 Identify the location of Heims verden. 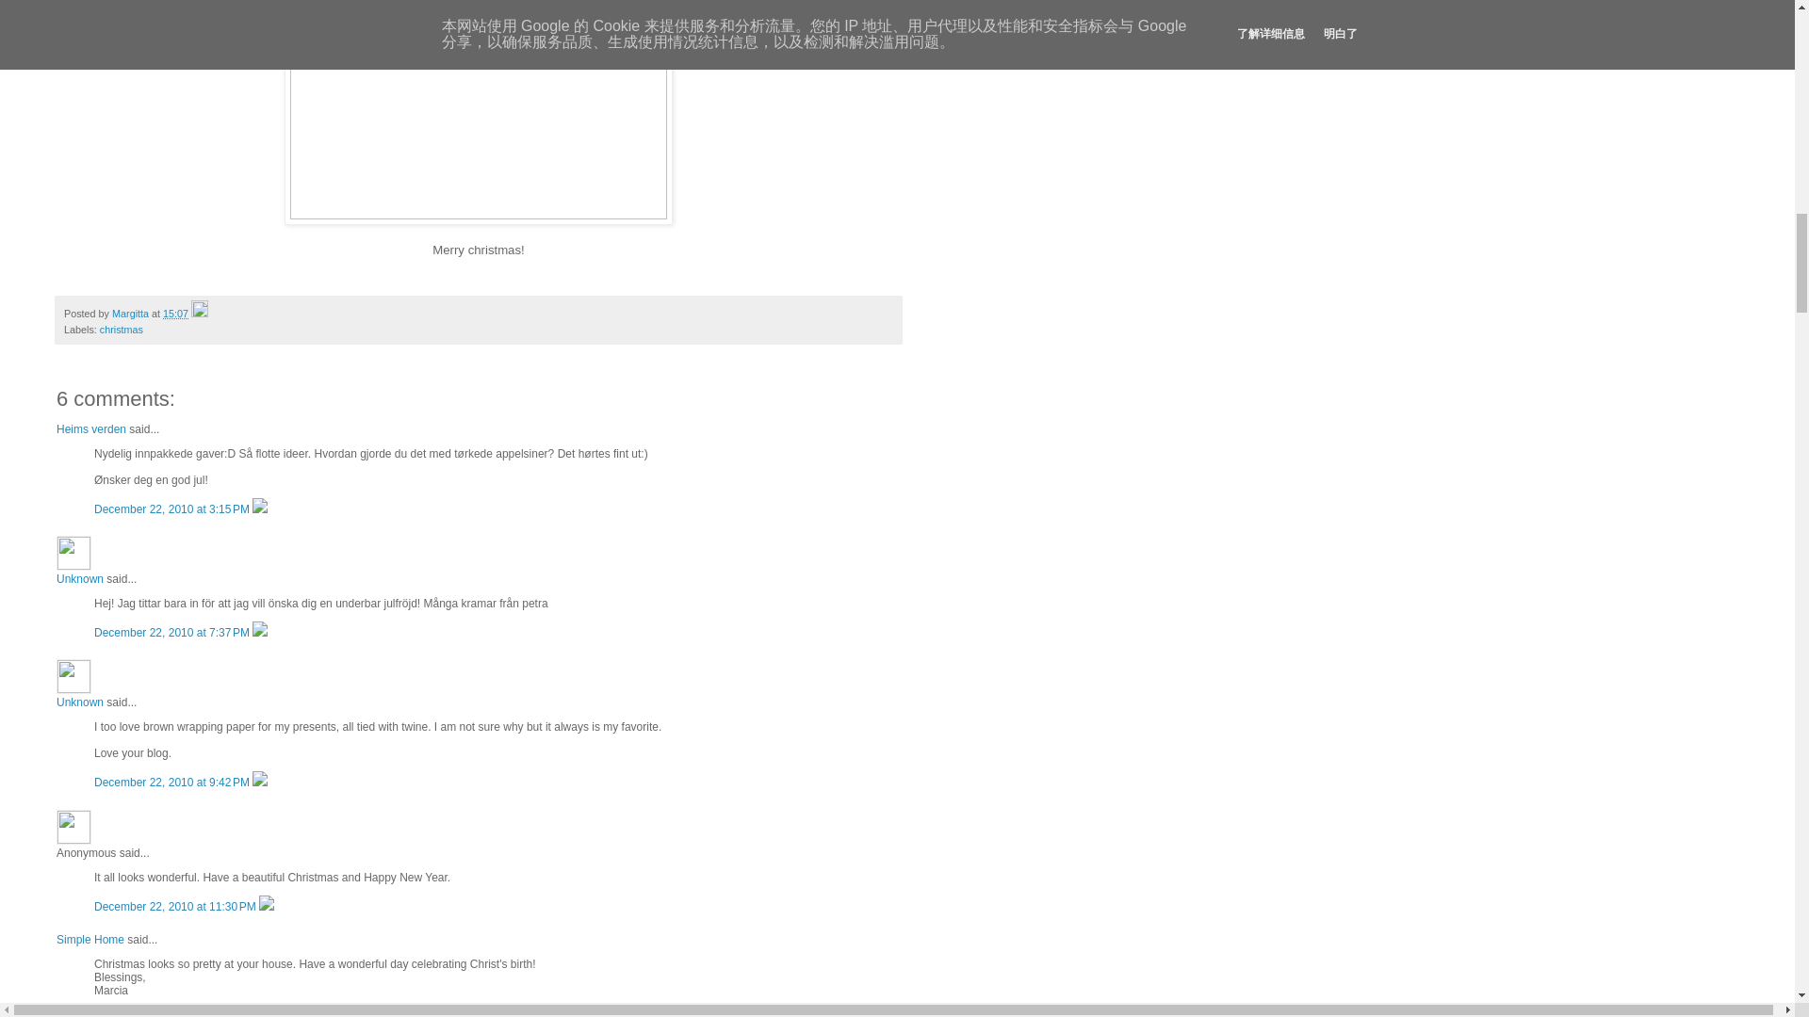
(90, 429).